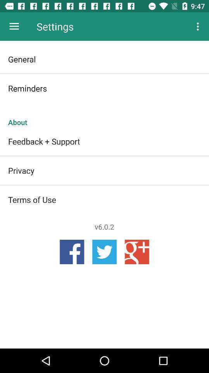 This screenshot has width=209, height=373. Describe the element at coordinates (104, 252) in the screenshot. I see `twitter button` at that location.